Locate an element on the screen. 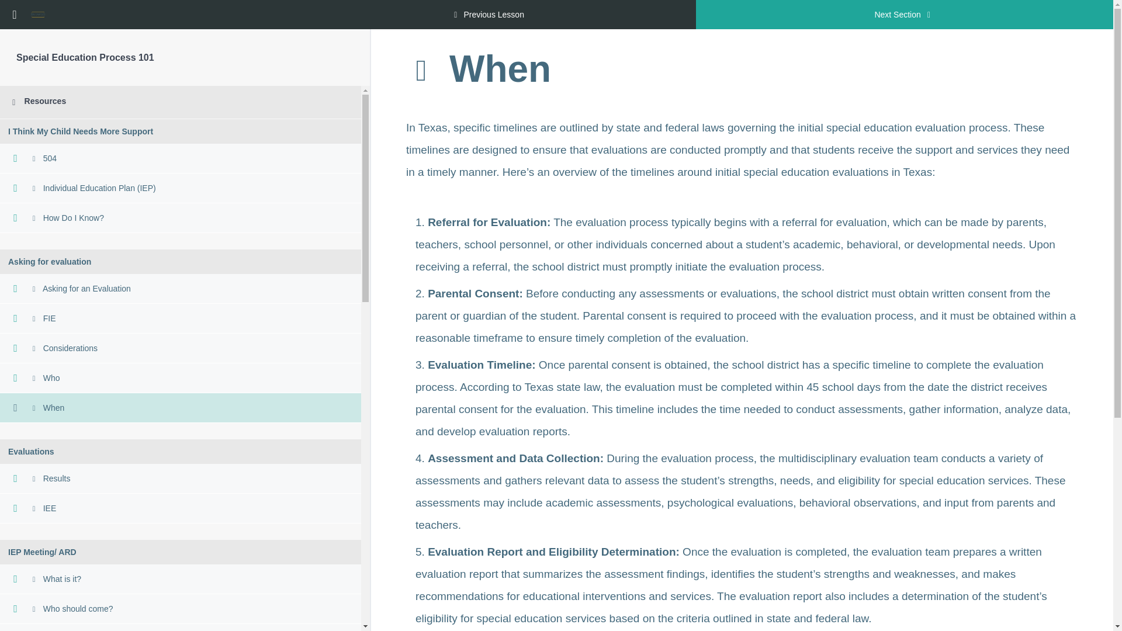  504 is located at coordinates (181, 159).